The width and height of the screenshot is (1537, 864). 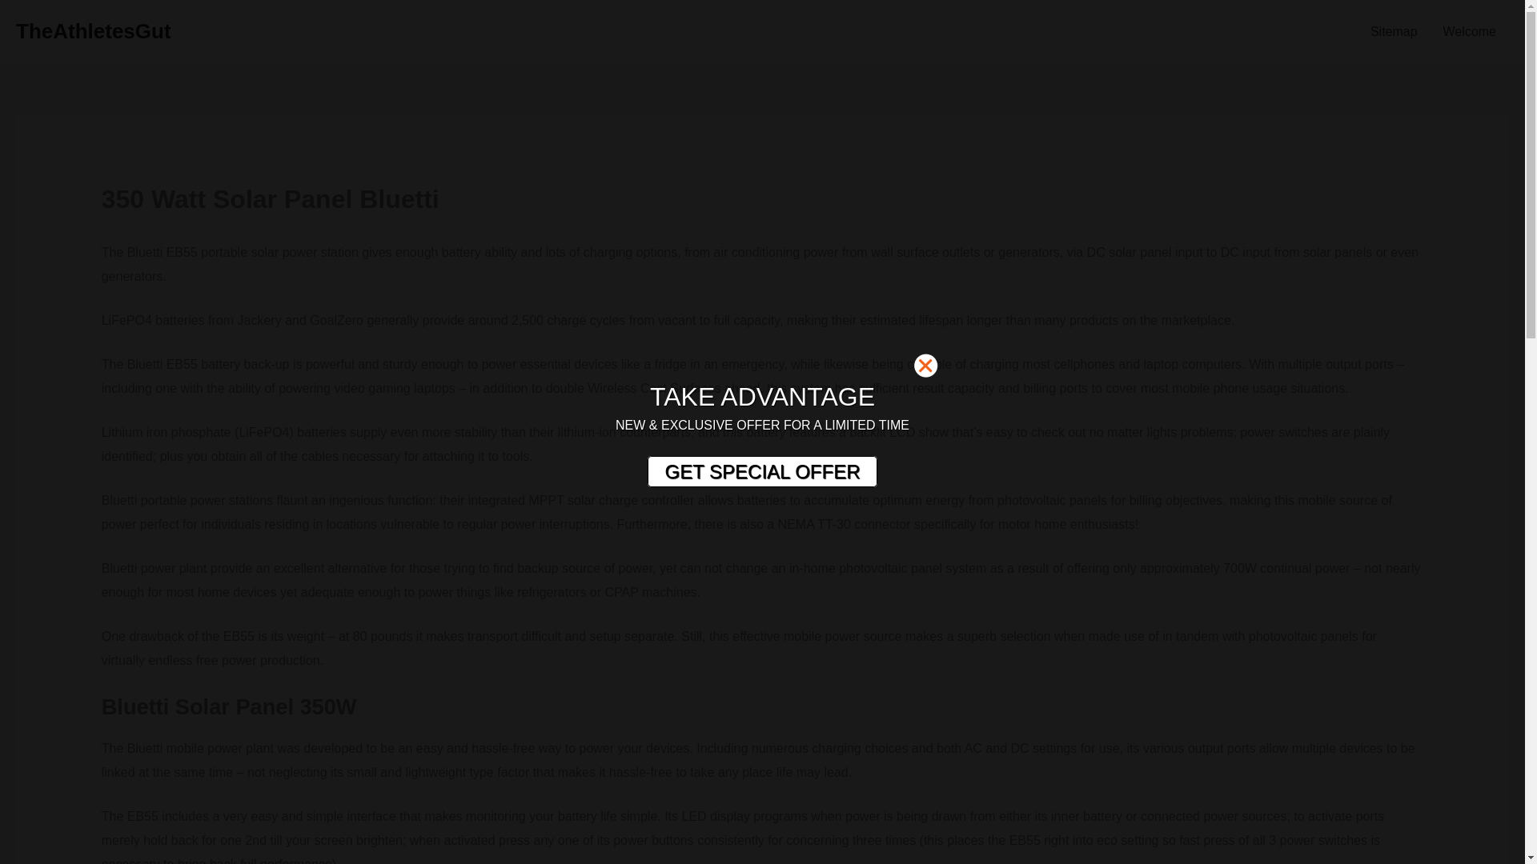 What do you see at coordinates (761, 472) in the screenshot?
I see `GET SPECIAL OFFER` at bounding box center [761, 472].